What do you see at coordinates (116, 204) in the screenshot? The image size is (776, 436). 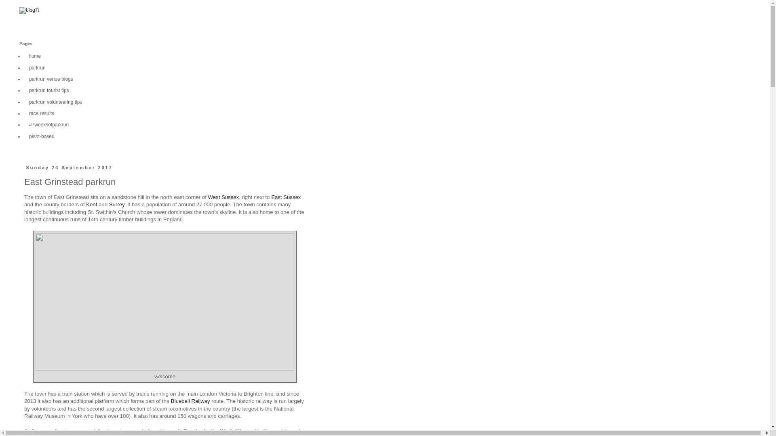 I see `Surrey` at bounding box center [116, 204].